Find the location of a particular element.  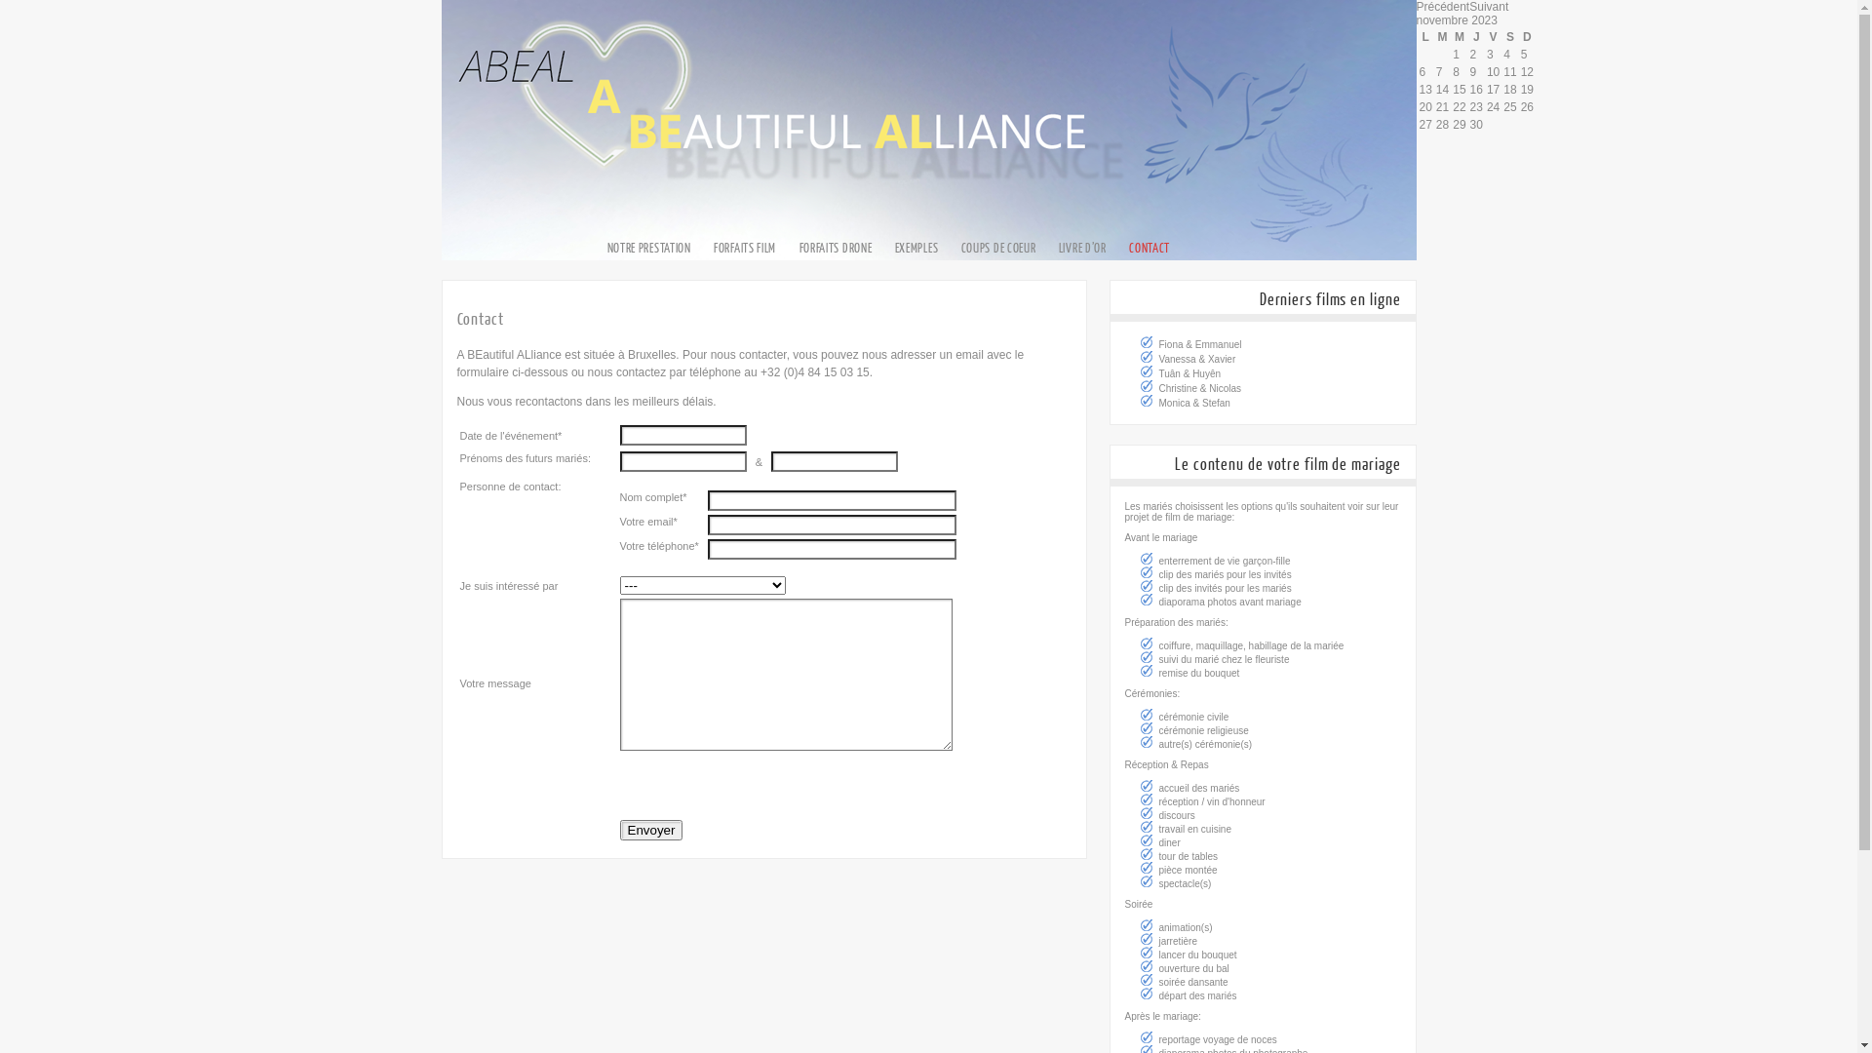

EXEMPLES is located at coordinates (916, 248).